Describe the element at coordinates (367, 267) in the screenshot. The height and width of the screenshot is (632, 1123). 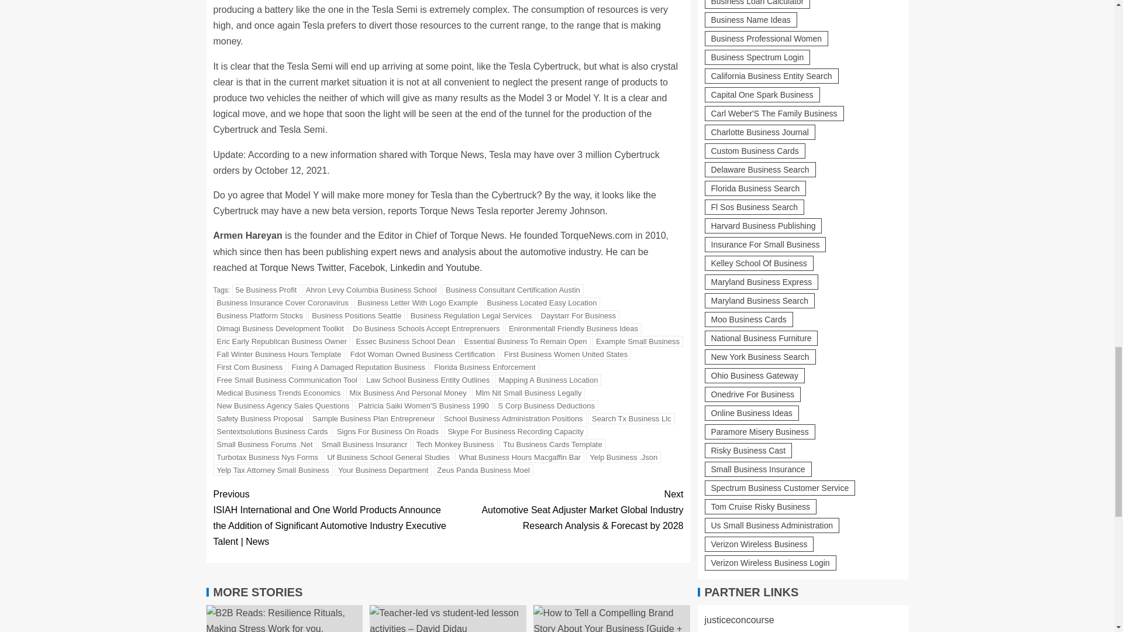
I see `Facebok` at that location.